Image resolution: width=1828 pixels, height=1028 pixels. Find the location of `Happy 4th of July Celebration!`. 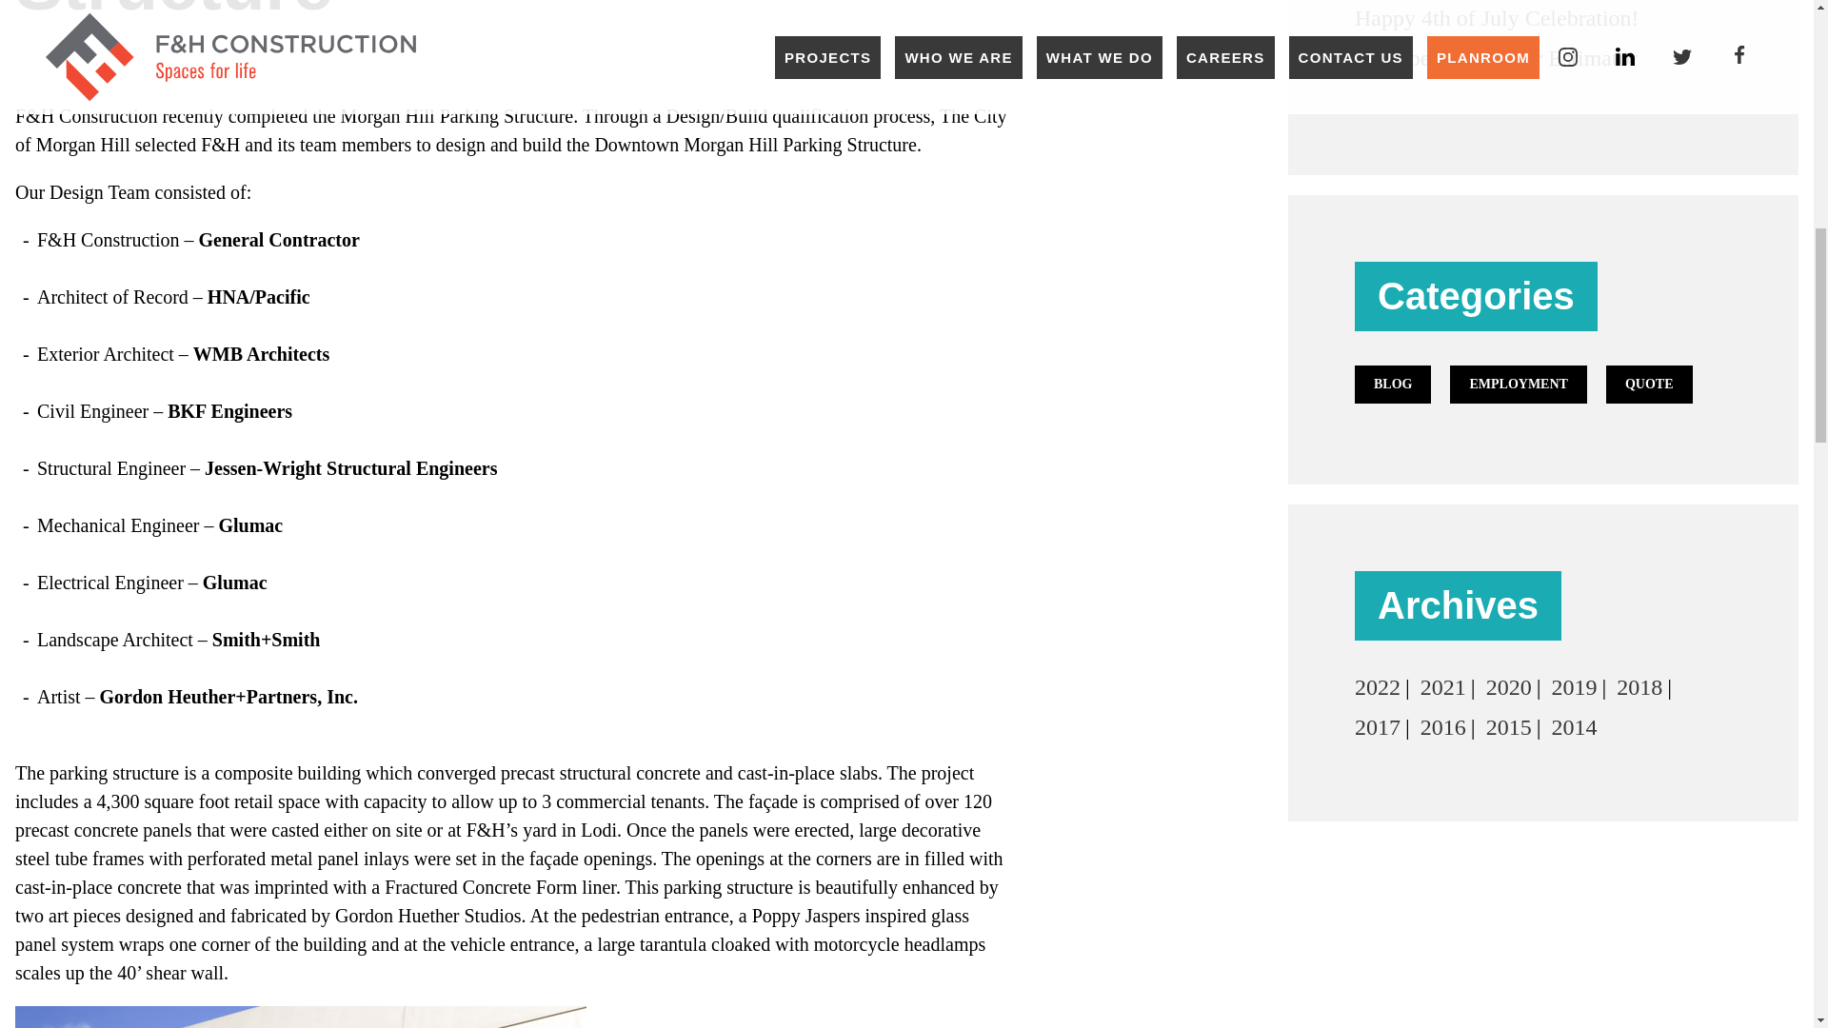

Happy 4th of July Celebration! is located at coordinates (1497, 18).